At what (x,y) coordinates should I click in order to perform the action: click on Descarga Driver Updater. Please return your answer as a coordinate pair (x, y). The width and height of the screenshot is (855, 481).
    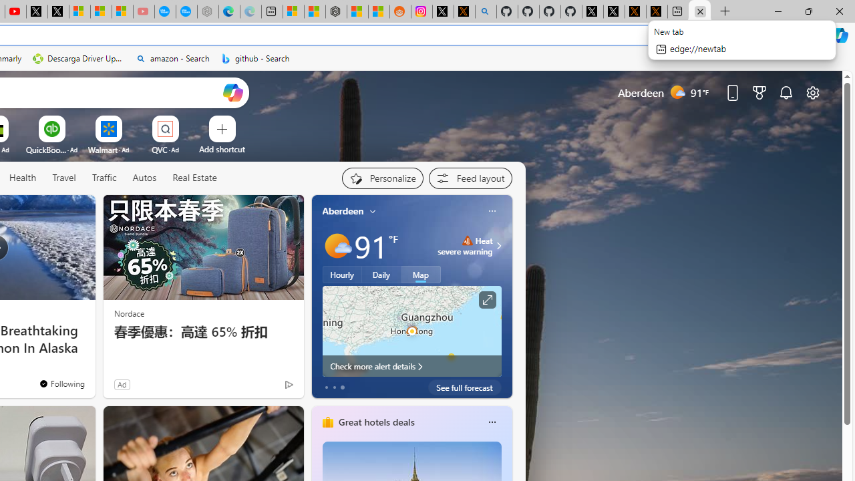
    Looking at the image, I should click on (79, 59).